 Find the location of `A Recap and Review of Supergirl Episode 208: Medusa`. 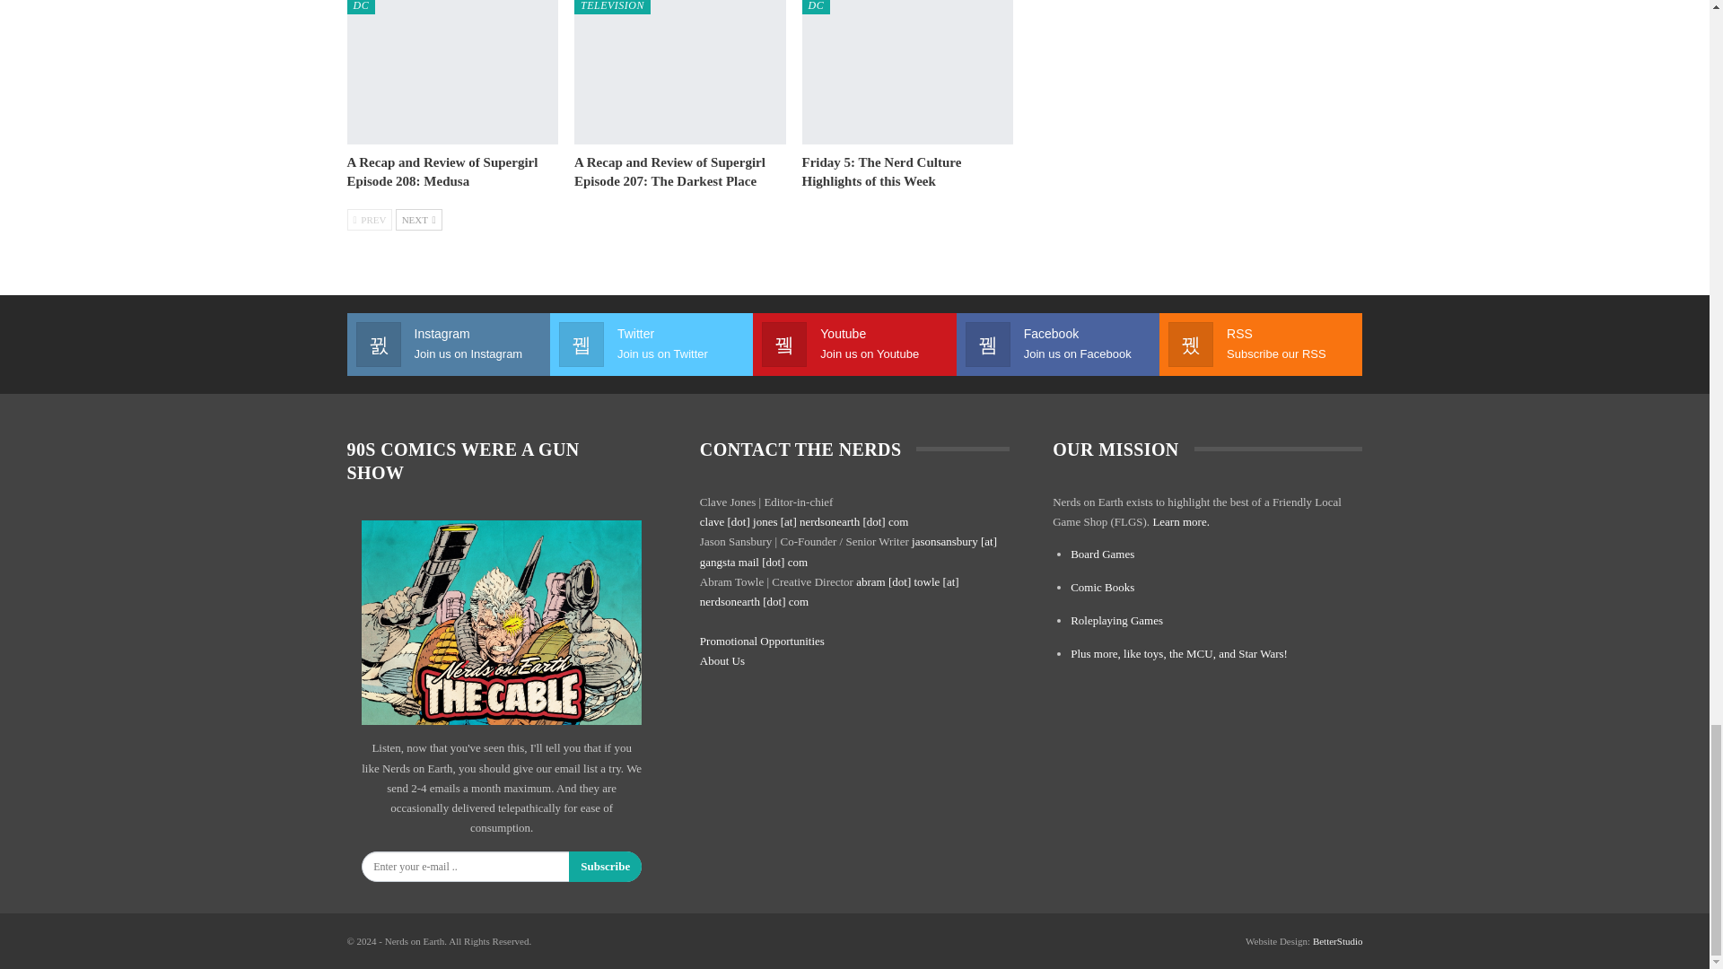

A Recap and Review of Supergirl Episode 208: Medusa is located at coordinates (452, 72).